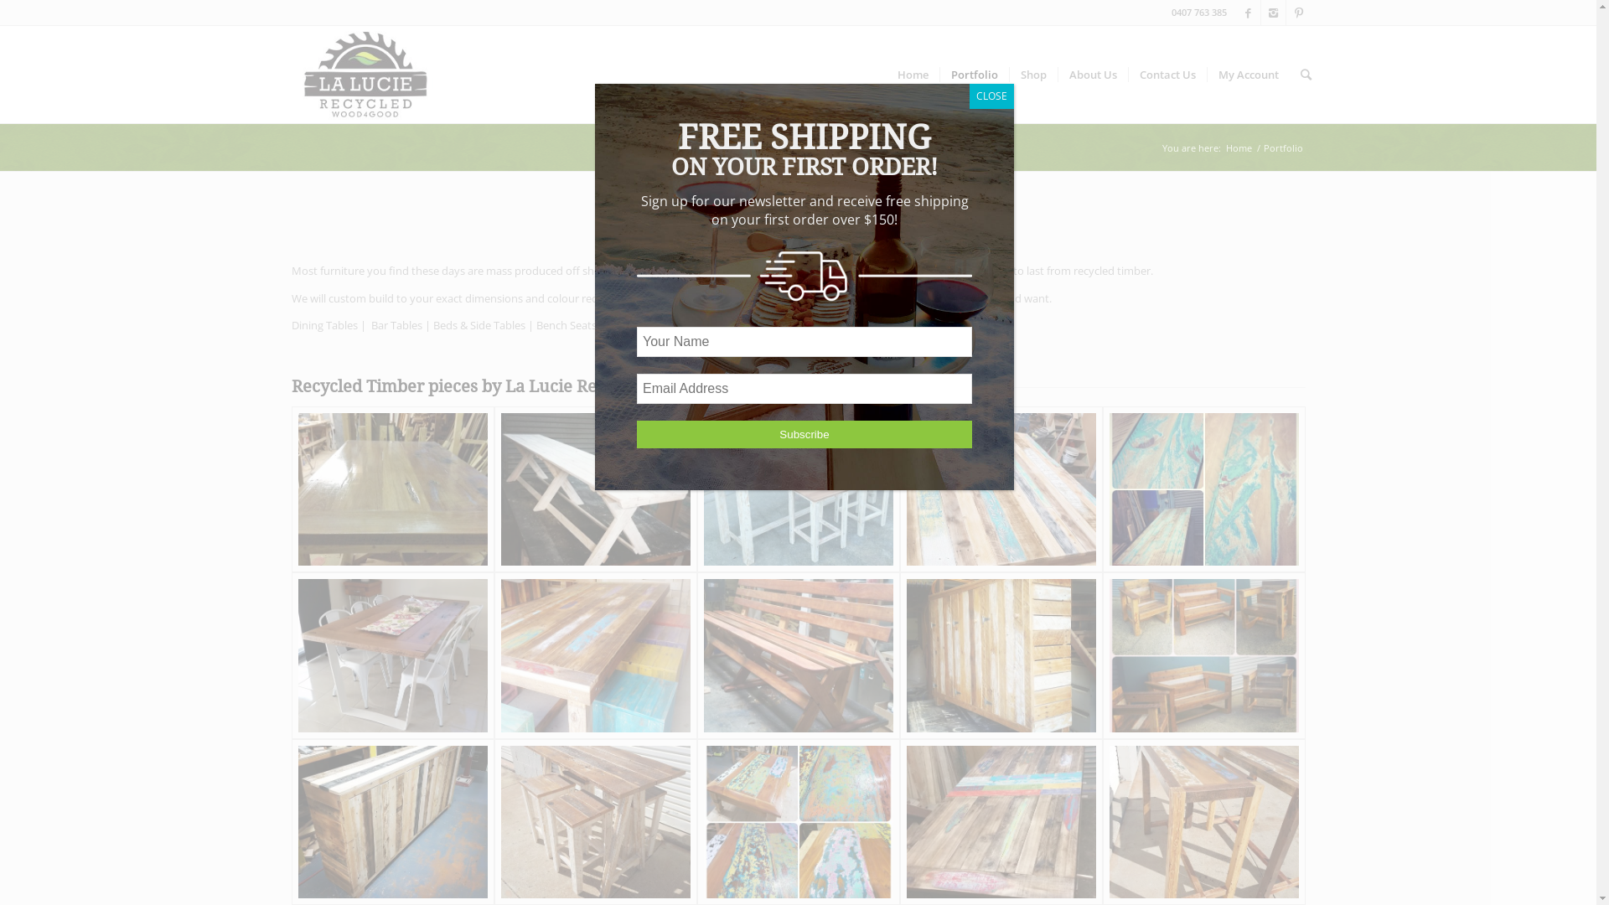 Image resolution: width=1609 pixels, height=905 pixels. Describe the element at coordinates (1199, 12) in the screenshot. I see `0407 763 385` at that location.